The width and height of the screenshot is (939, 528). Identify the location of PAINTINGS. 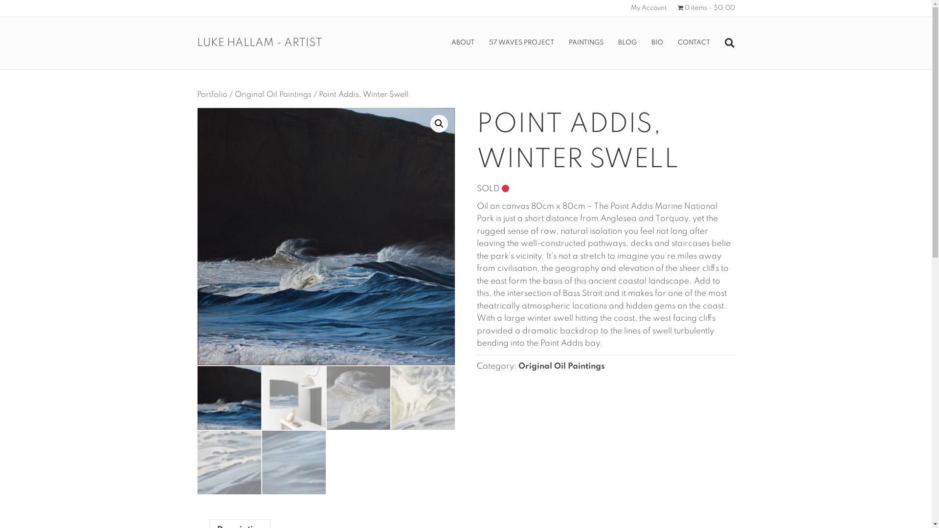
(586, 43).